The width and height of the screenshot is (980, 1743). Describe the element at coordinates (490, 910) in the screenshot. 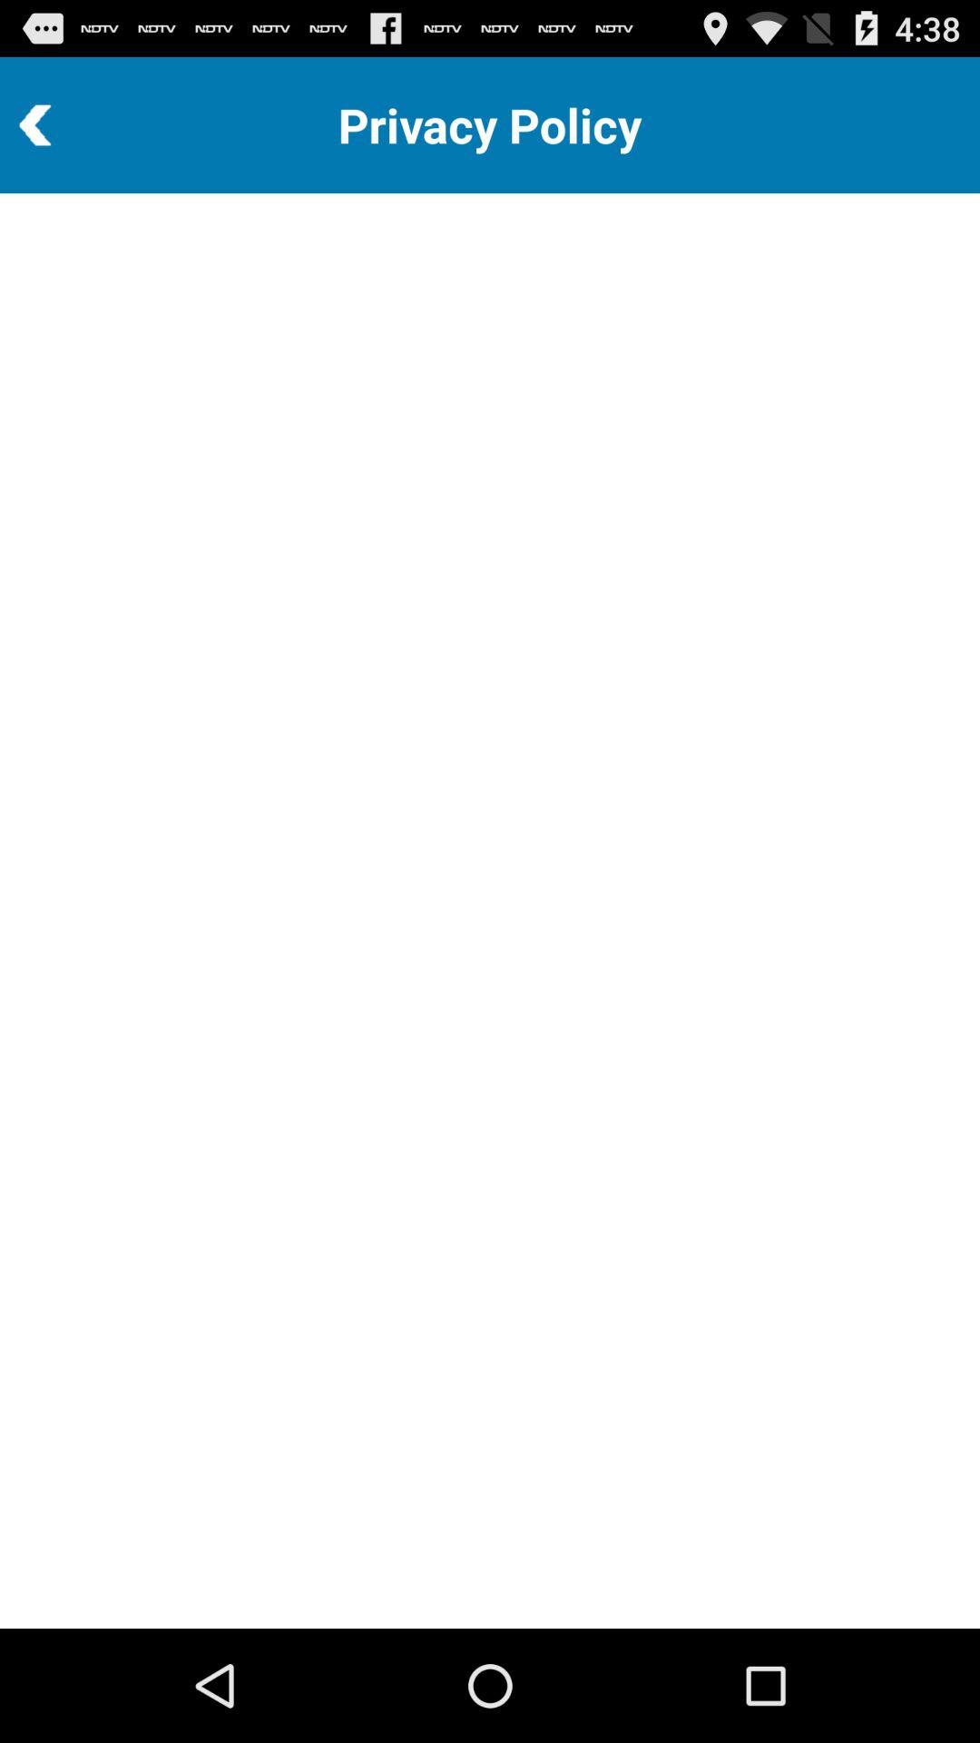

I see `select the icon at the center` at that location.